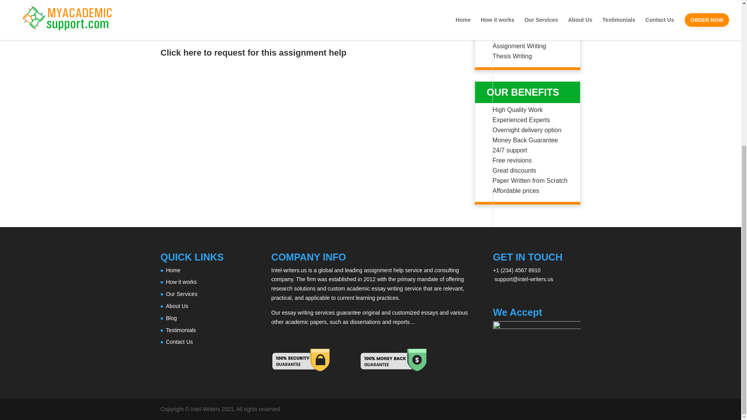  What do you see at coordinates (181, 330) in the screenshot?
I see `Testimonials` at bounding box center [181, 330].